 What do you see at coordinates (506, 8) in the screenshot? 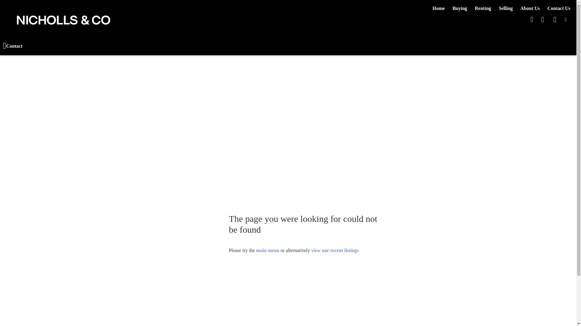
I see `Selling` at bounding box center [506, 8].